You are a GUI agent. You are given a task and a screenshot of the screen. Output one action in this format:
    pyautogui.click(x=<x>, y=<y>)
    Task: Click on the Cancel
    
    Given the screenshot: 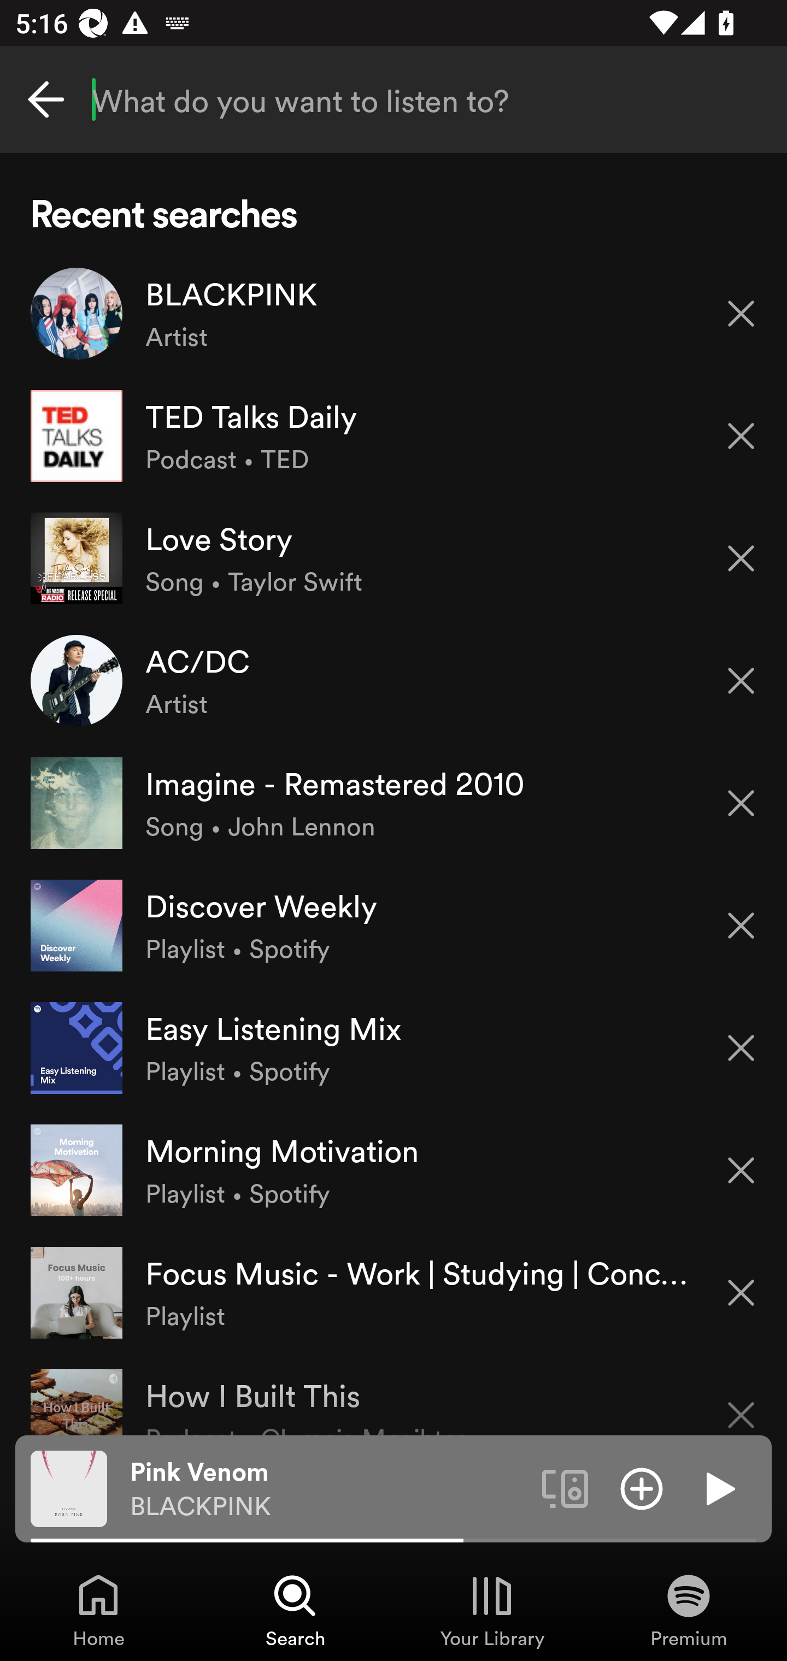 What is the action you would take?
    pyautogui.click(x=46, y=99)
    